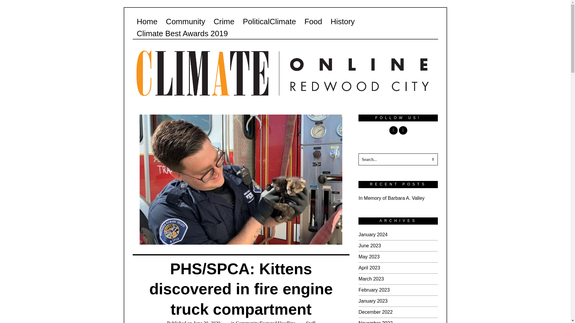 The height and width of the screenshot is (323, 575). Describe the element at coordinates (373, 234) in the screenshot. I see `January 2024` at that location.